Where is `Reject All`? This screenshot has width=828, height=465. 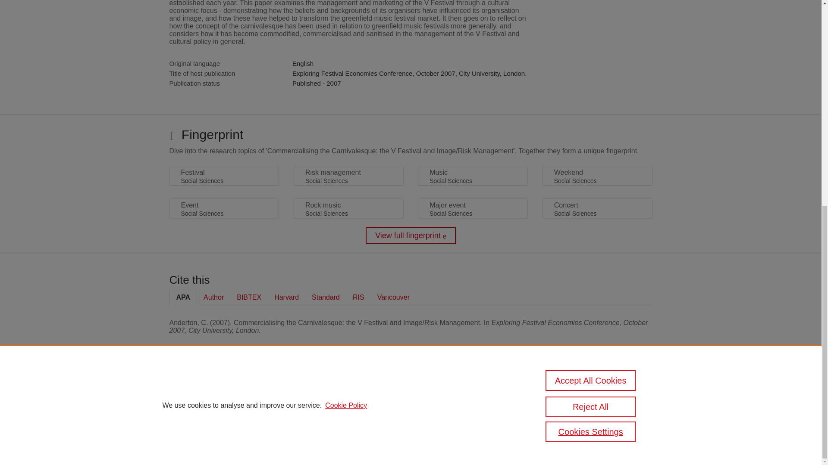 Reject All is located at coordinates (591, 40).